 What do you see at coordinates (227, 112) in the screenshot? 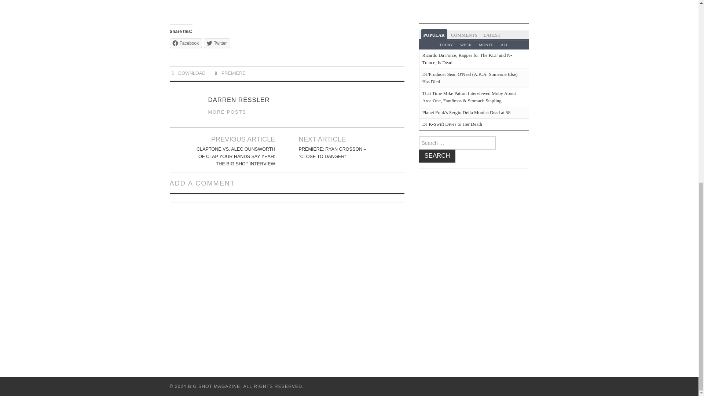
I see `MORE POSTS` at bounding box center [227, 112].